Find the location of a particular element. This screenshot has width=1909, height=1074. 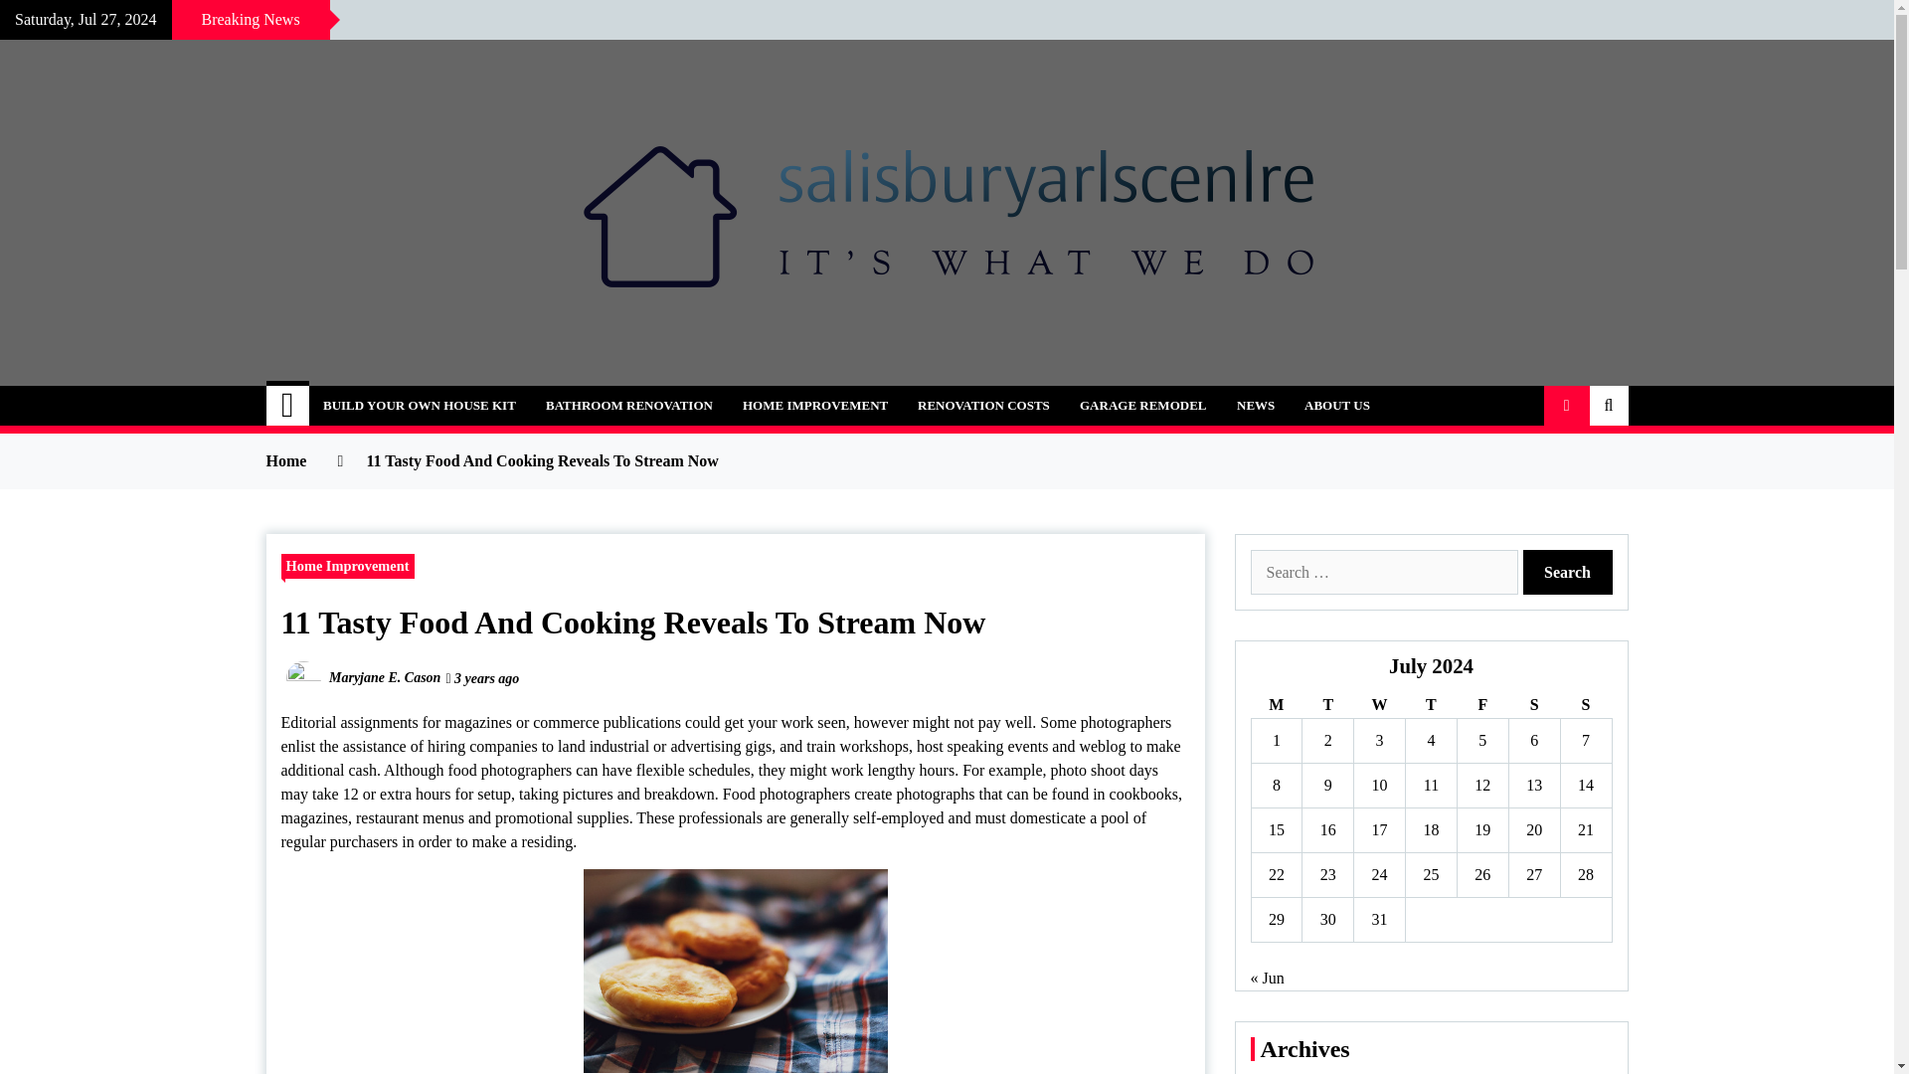

NEWS is located at coordinates (1255, 405).